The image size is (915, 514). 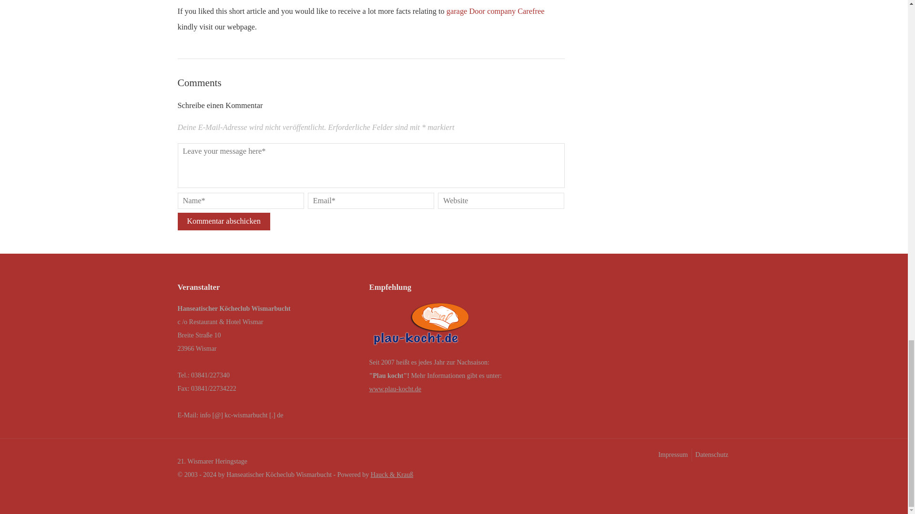 I want to click on Facebook, so click(x=704, y=476).